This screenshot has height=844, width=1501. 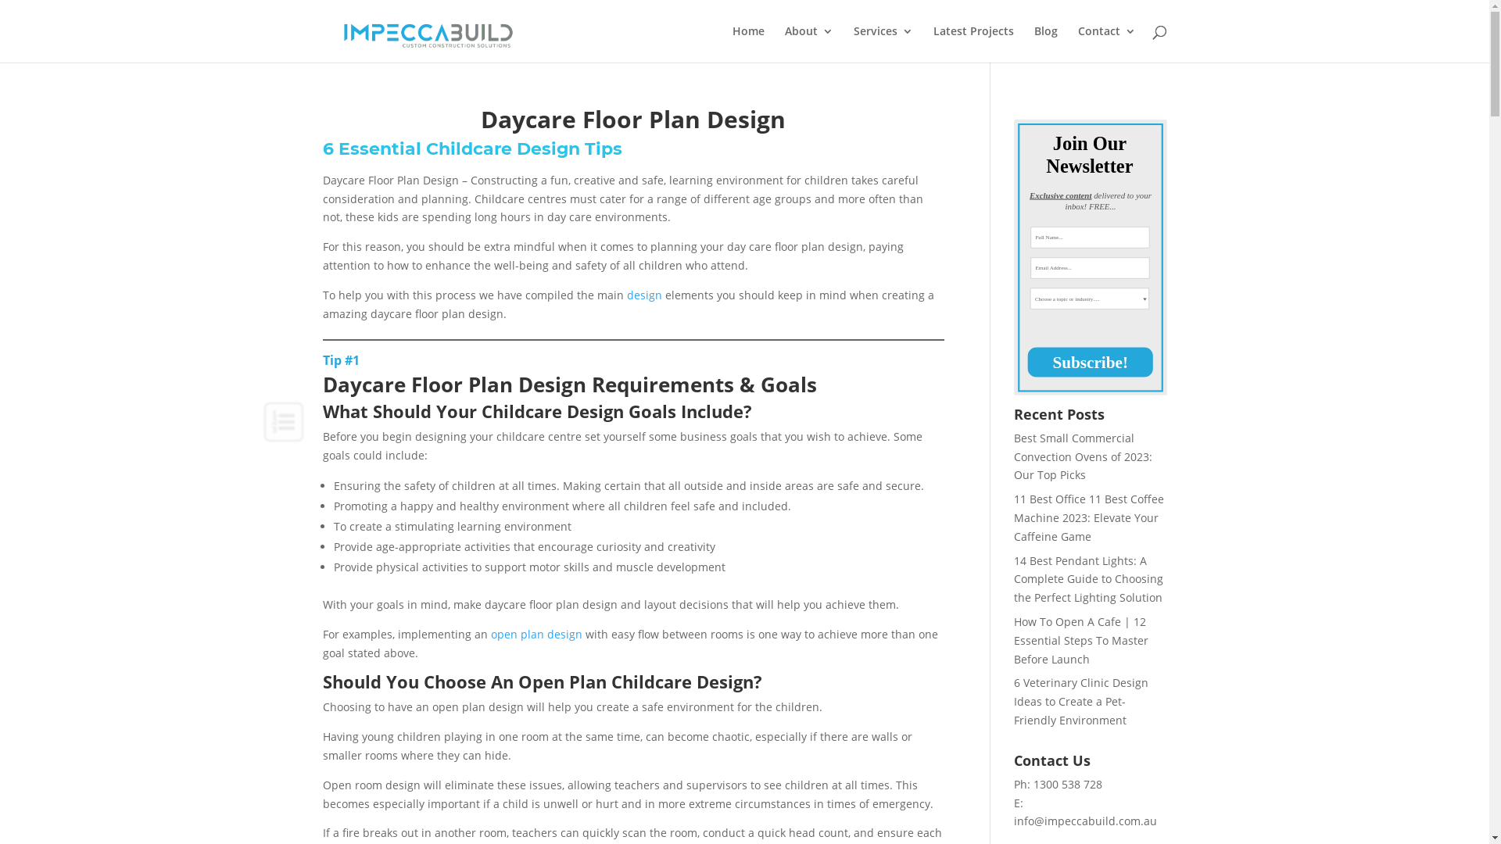 What do you see at coordinates (1106, 44) in the screenshot?
I see `Contact` at bounding box center [1106, 44].